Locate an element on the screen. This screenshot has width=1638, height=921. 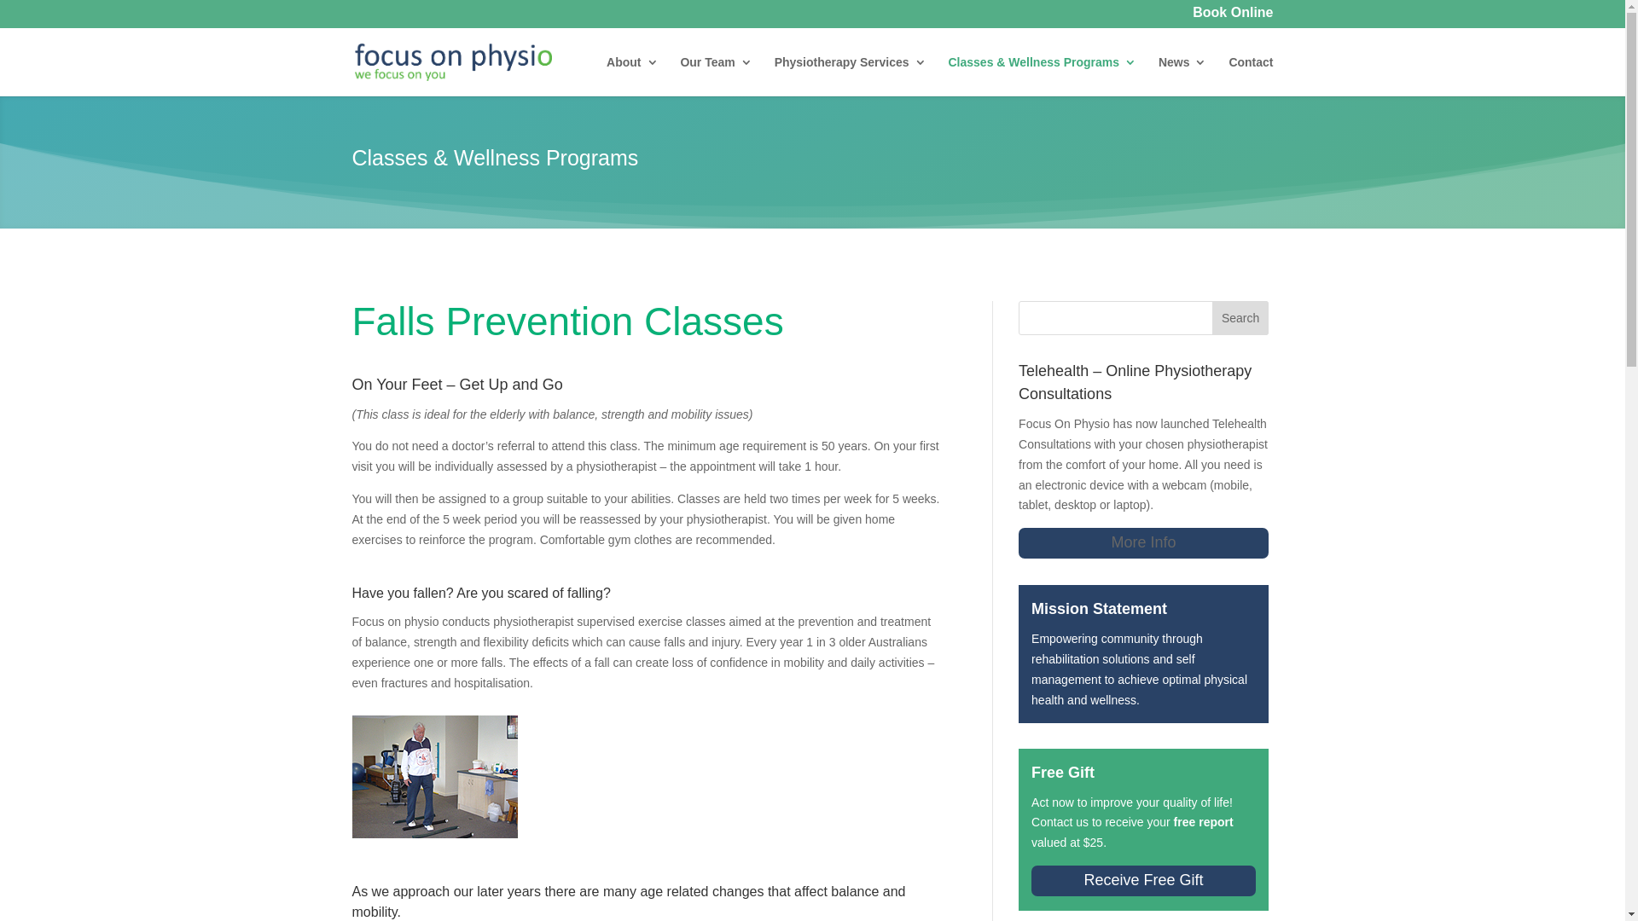
Physiotherapy Services is located at coordinates (851, 77).